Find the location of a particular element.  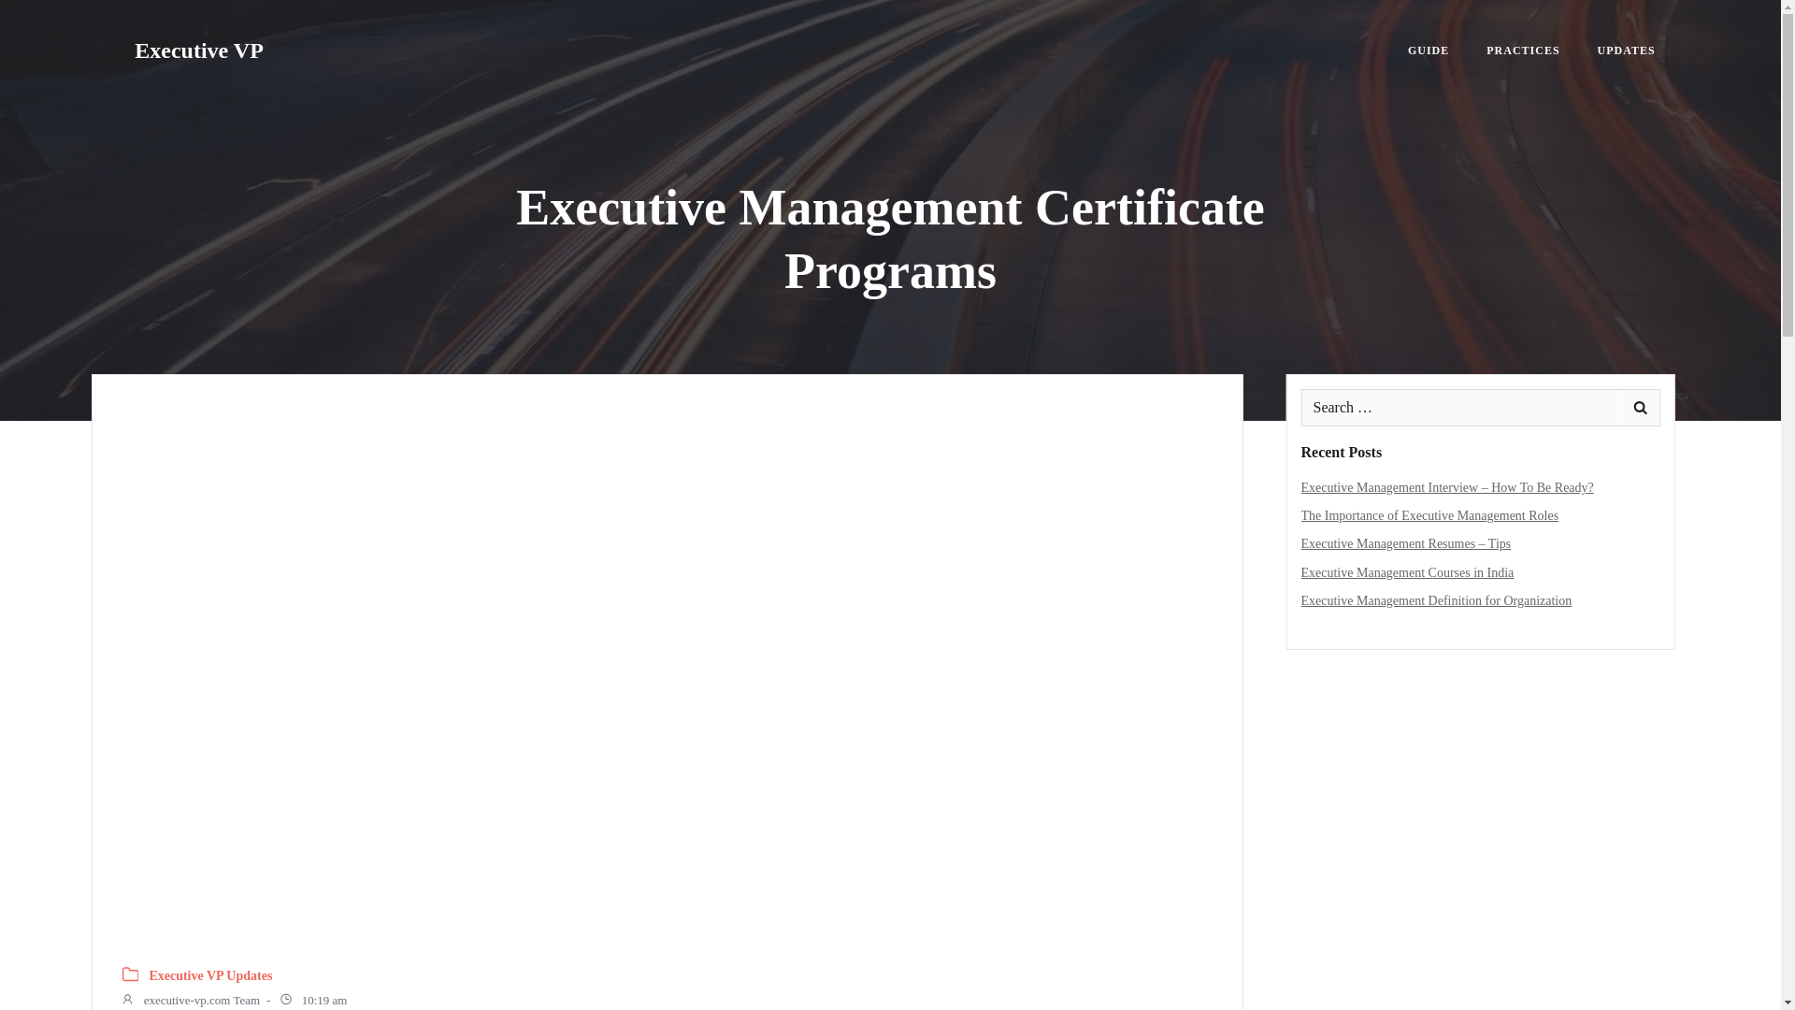

UPDATES is located at coordinates (1626, 50).